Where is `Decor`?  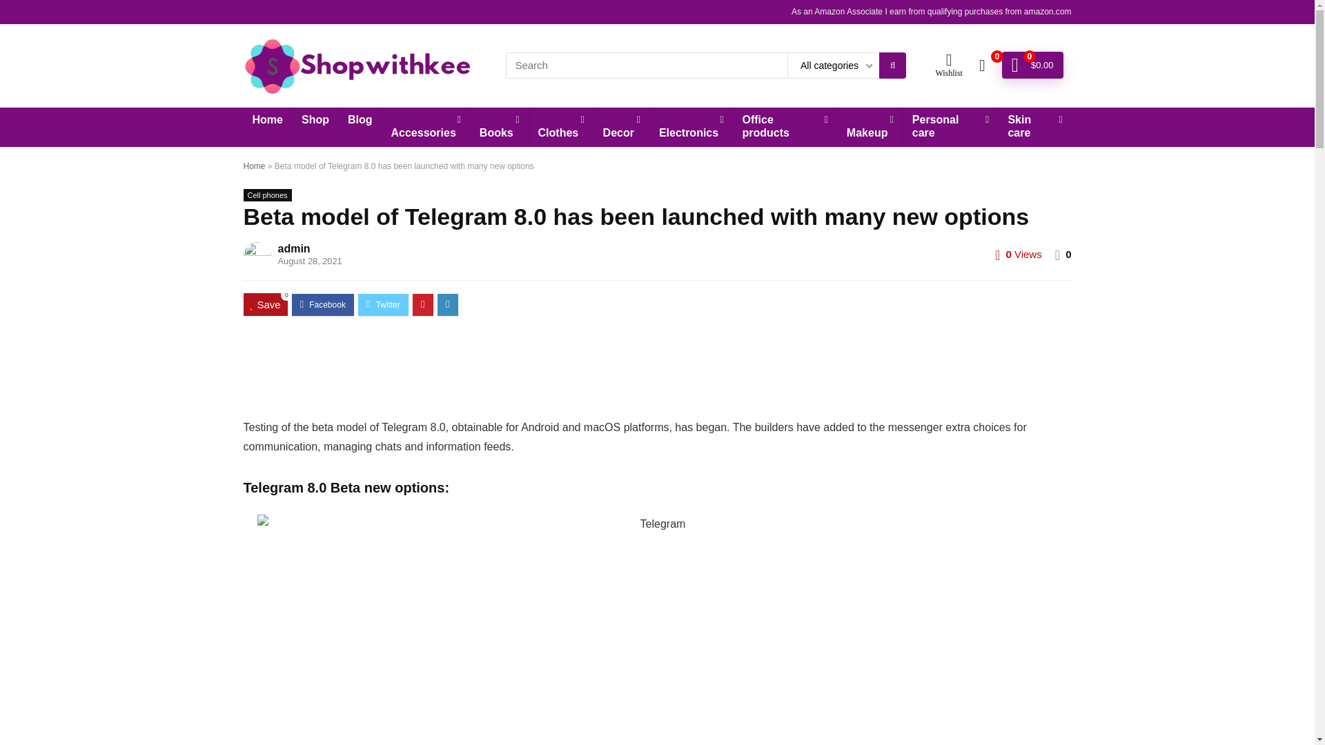 Decor is located at coordinates (621, 127).